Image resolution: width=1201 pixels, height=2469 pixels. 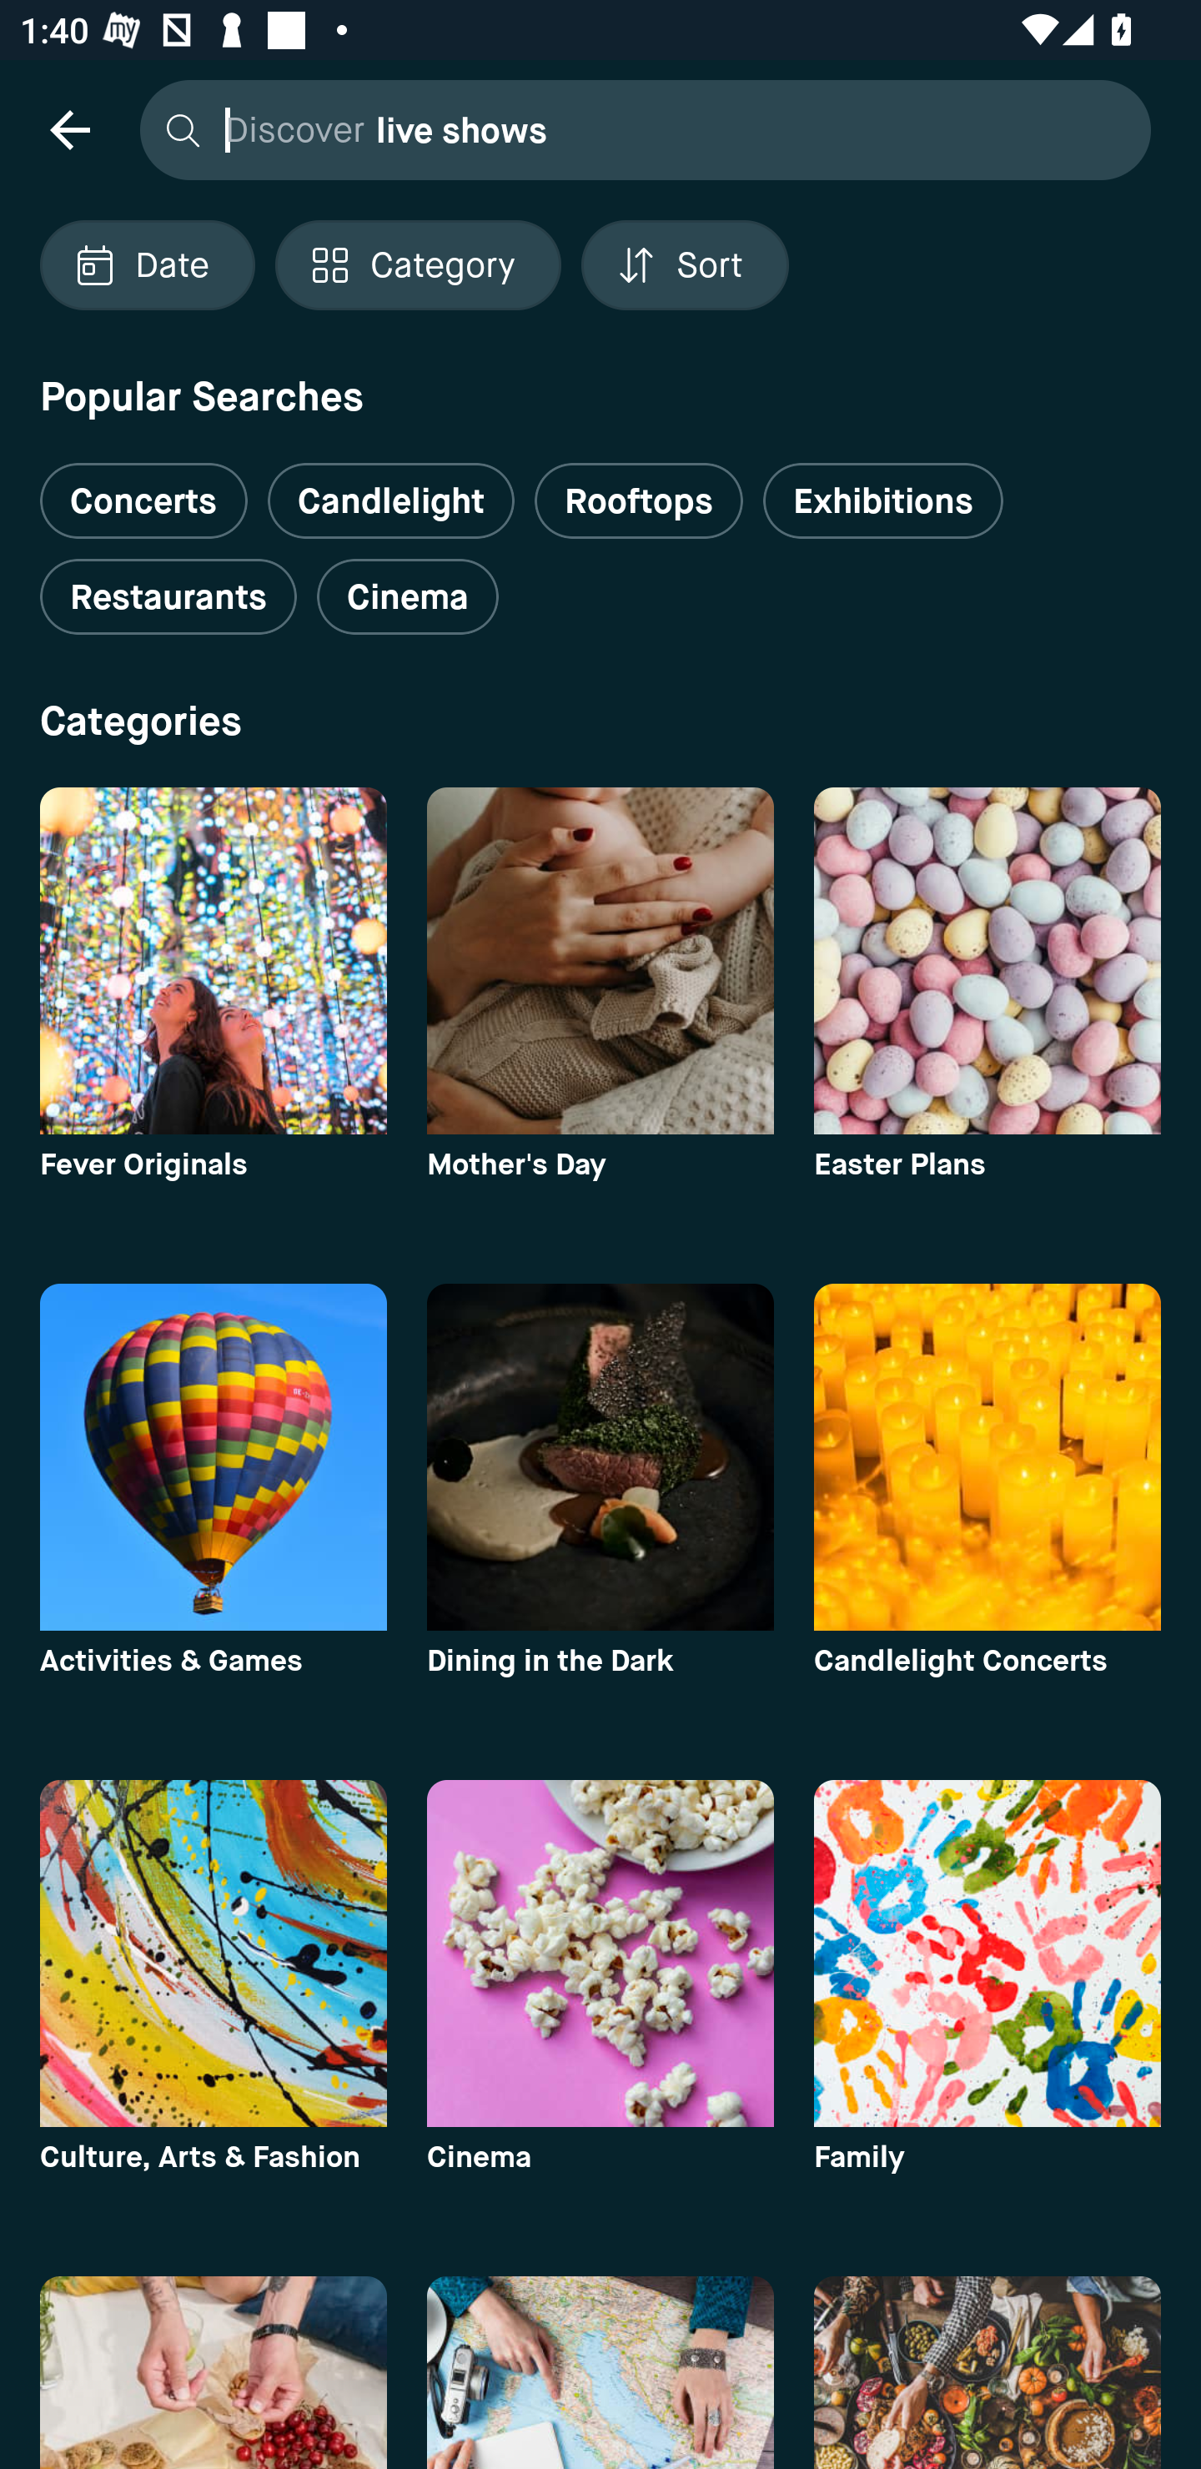 I want to click on category image, so click(x=987, y=2372).